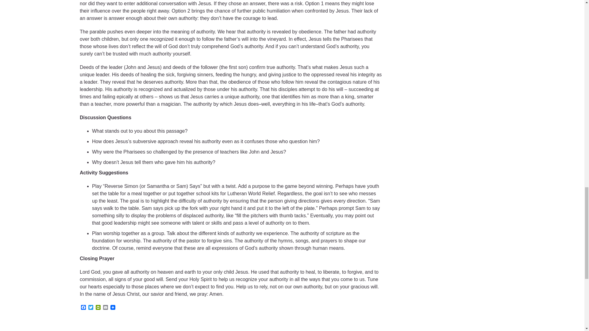 This screenshot has height=331, width=589. I want to click on Twitter, so click(91, 308).